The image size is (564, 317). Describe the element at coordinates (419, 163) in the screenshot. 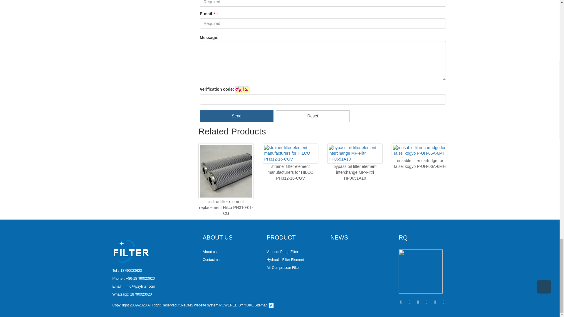

I see ` reusable filter cartridge for Taisei kogyo P-UH-06A-6MH` at that location.